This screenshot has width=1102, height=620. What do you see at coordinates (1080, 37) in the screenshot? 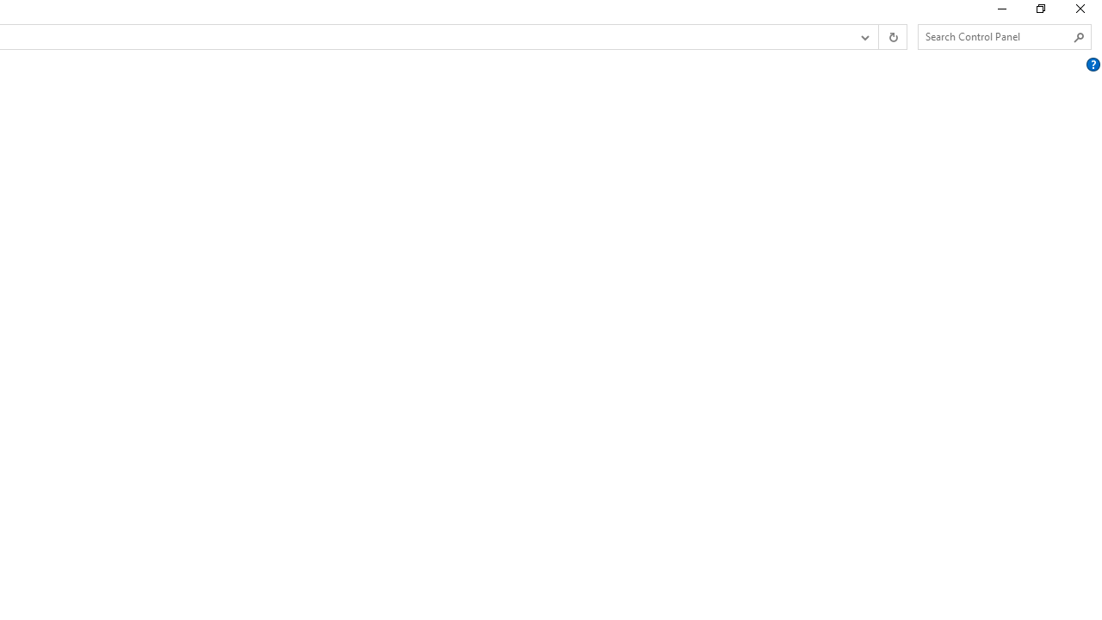
I see `Search` at bounding box center [1080, 37].